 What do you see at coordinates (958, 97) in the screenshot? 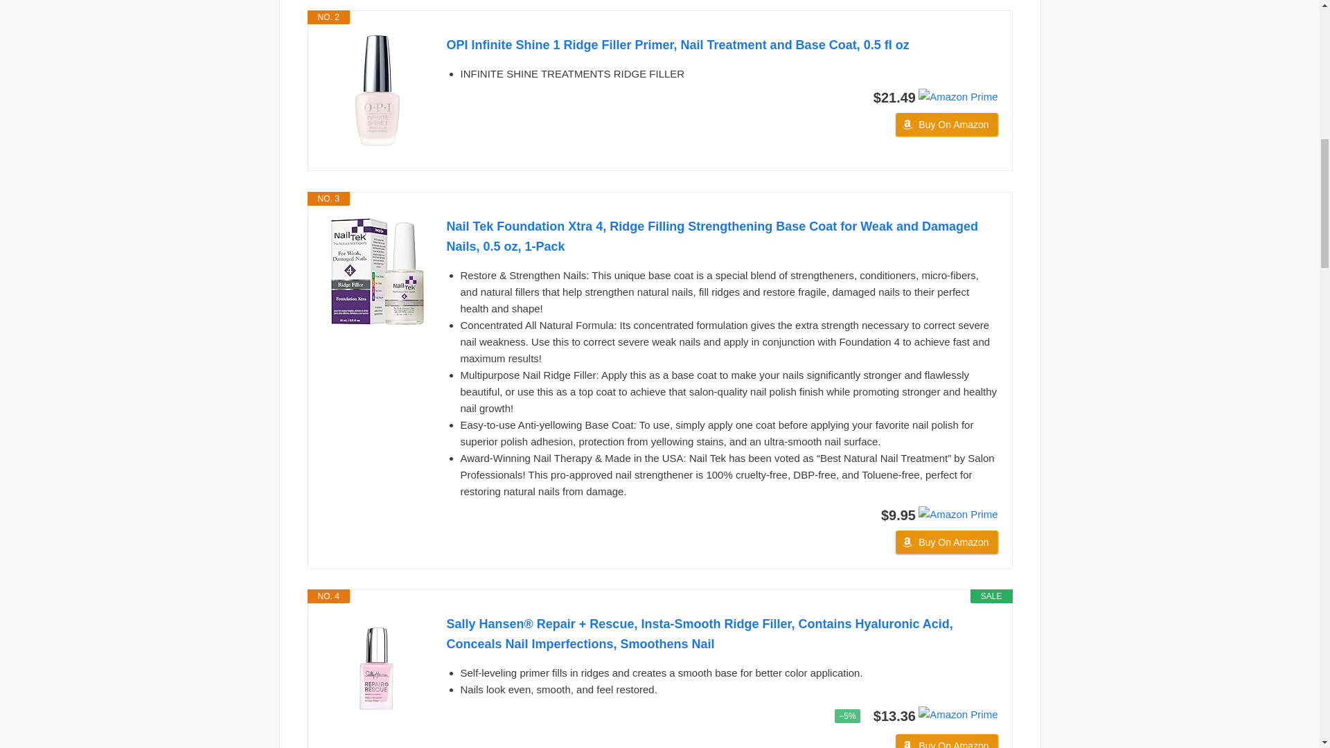
I see `The Best Nail Ridge Filler 3` at bounding box center [958, 97].